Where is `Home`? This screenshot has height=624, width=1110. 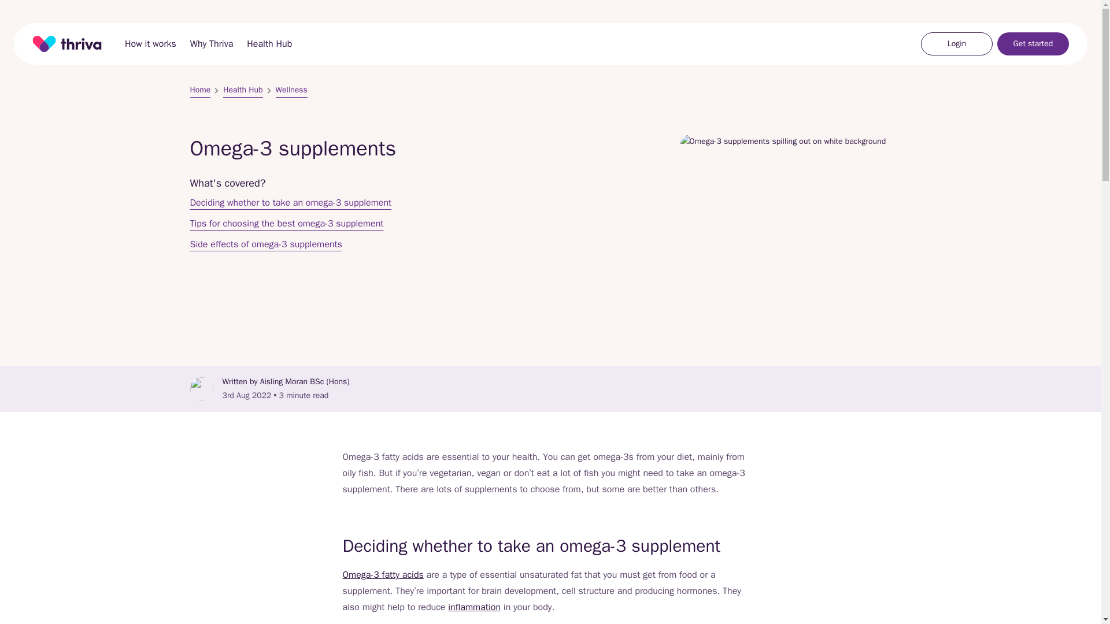 Home is located at coordinates (67, 43).